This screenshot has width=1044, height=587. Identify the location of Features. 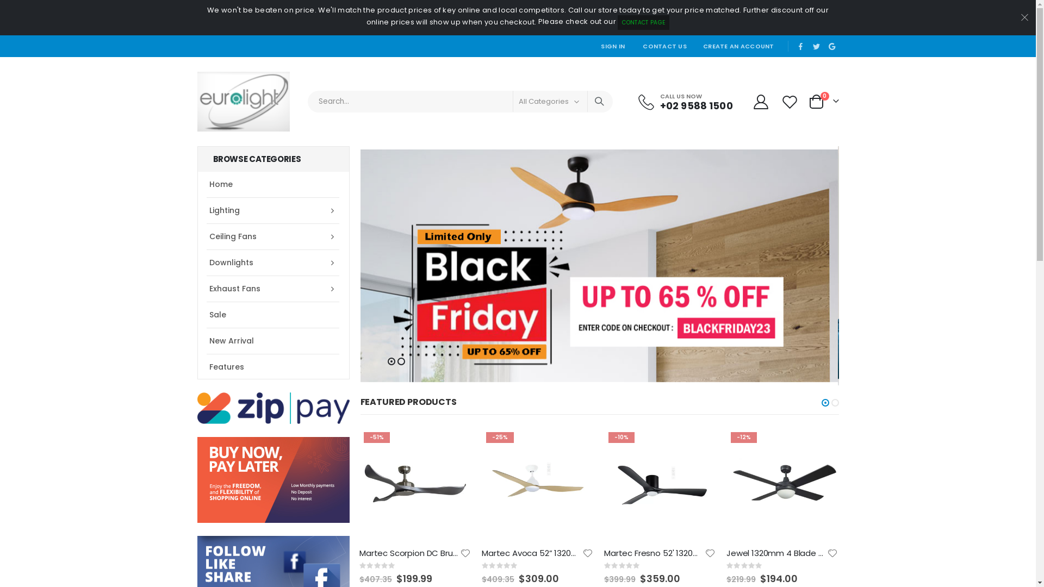
(273, 366).